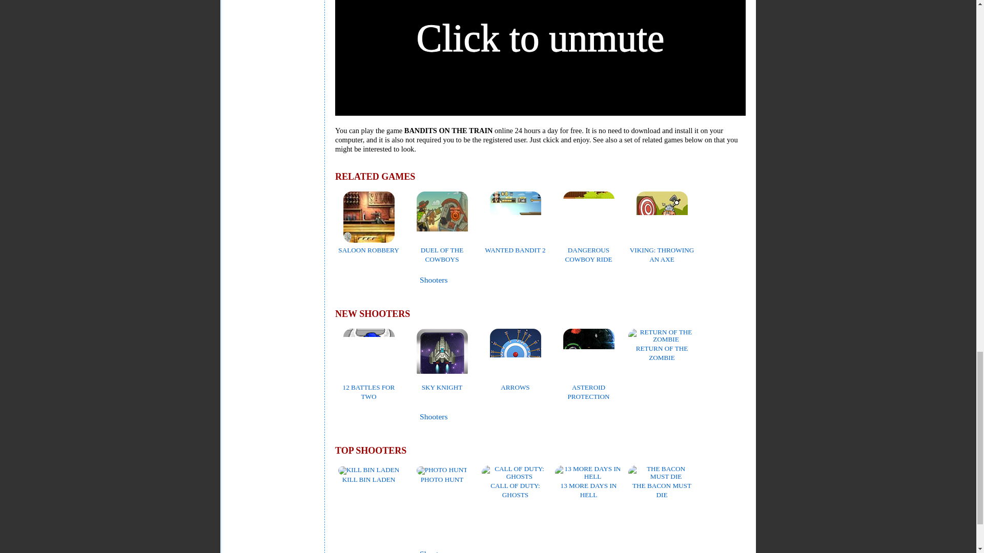 The image size is (984, 553). Describe the element at coordinates (515, 245) in the screenshot. I see `WANTED BANDIT 2` at that location.